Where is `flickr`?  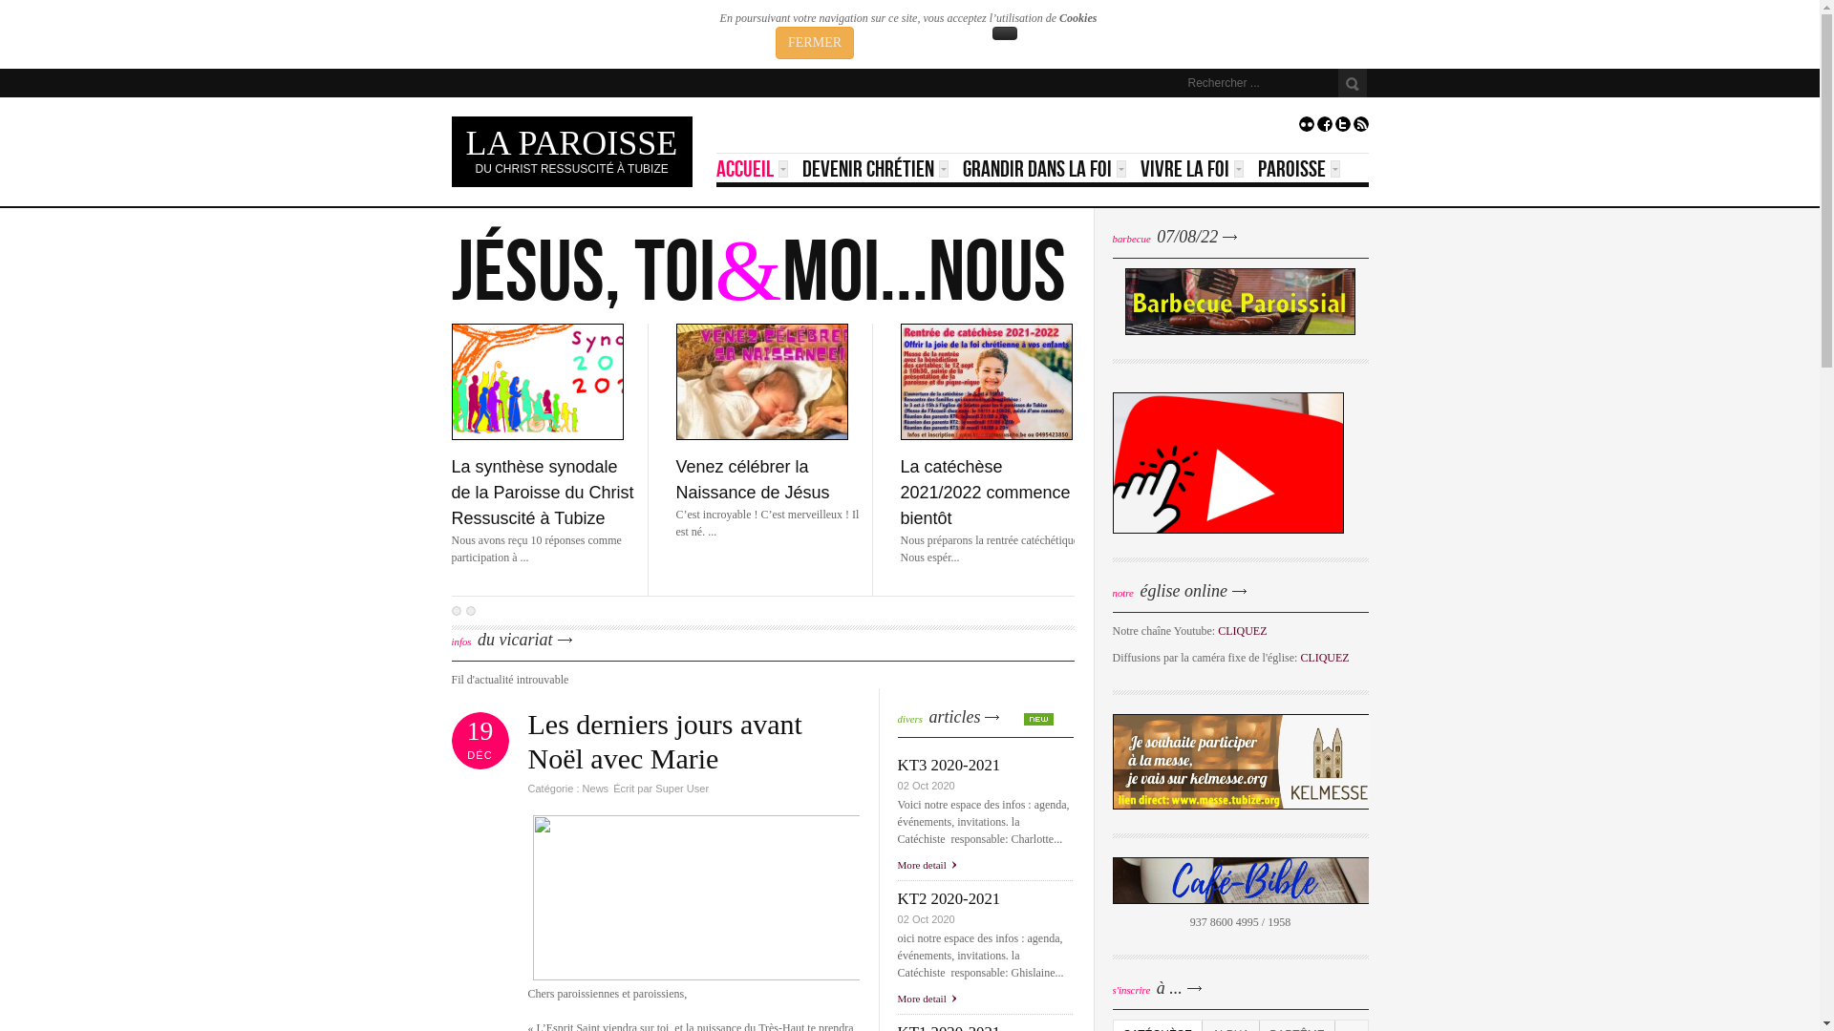
flickr is located at coordinates (1307, 128).